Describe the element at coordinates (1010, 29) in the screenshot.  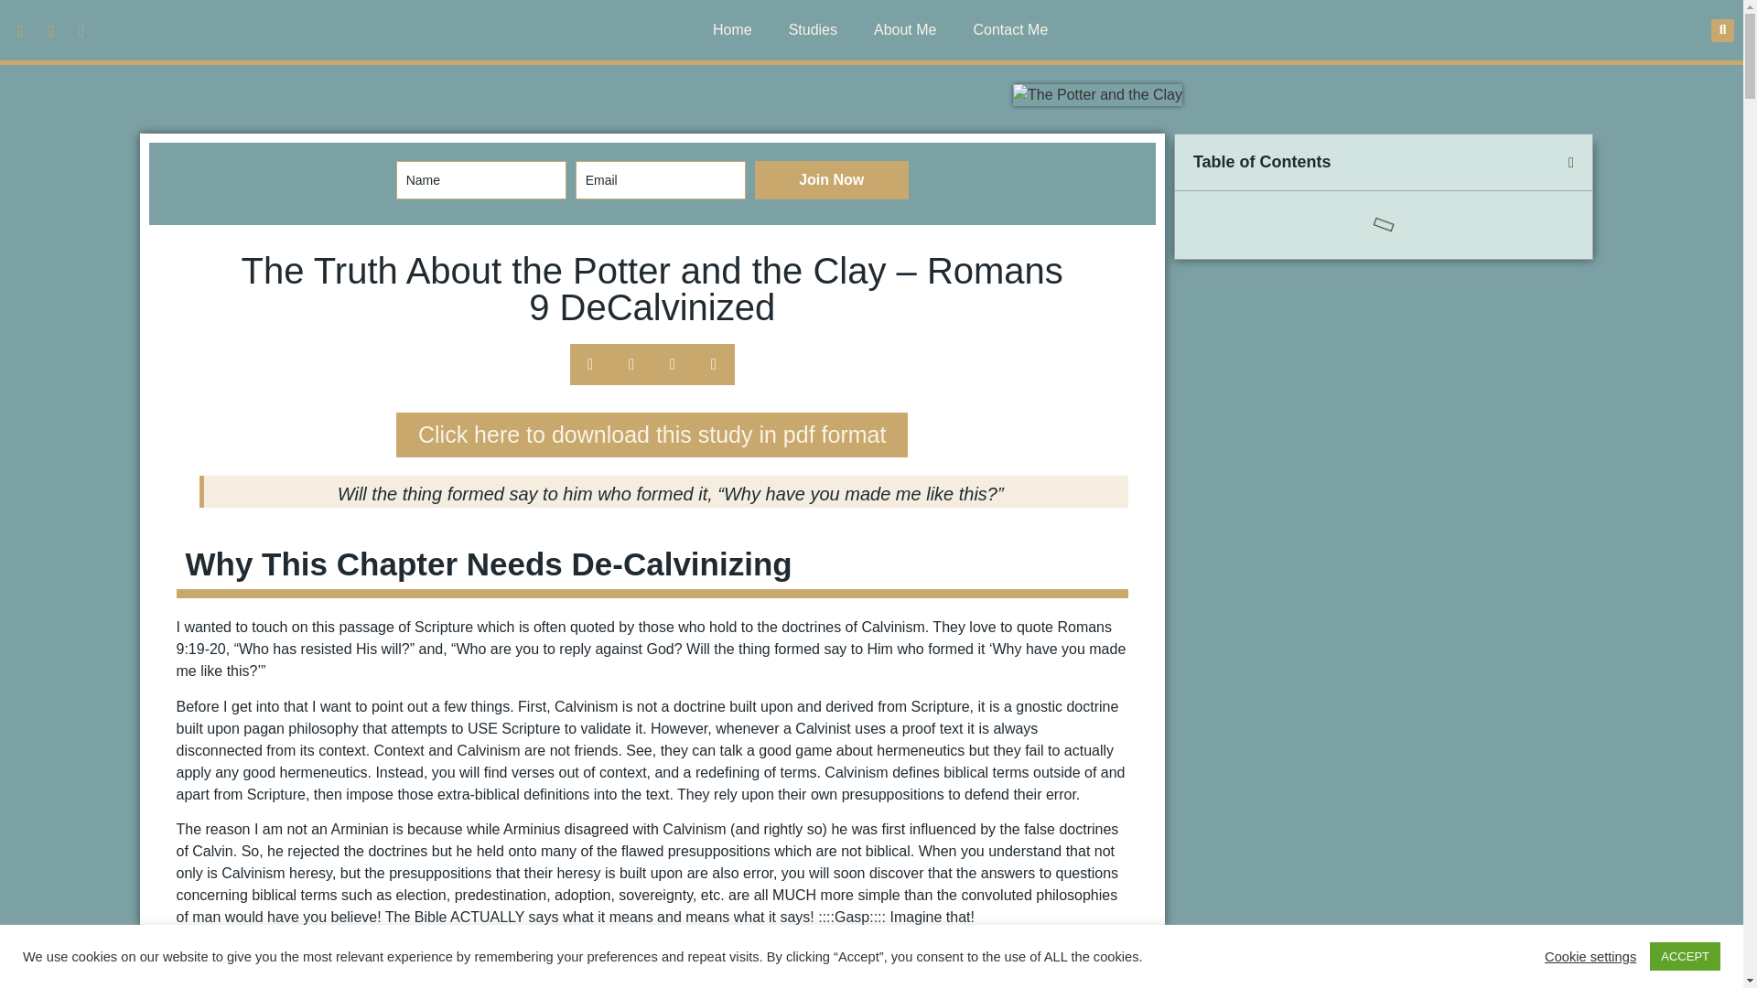
I see `Contact Me` at that location.